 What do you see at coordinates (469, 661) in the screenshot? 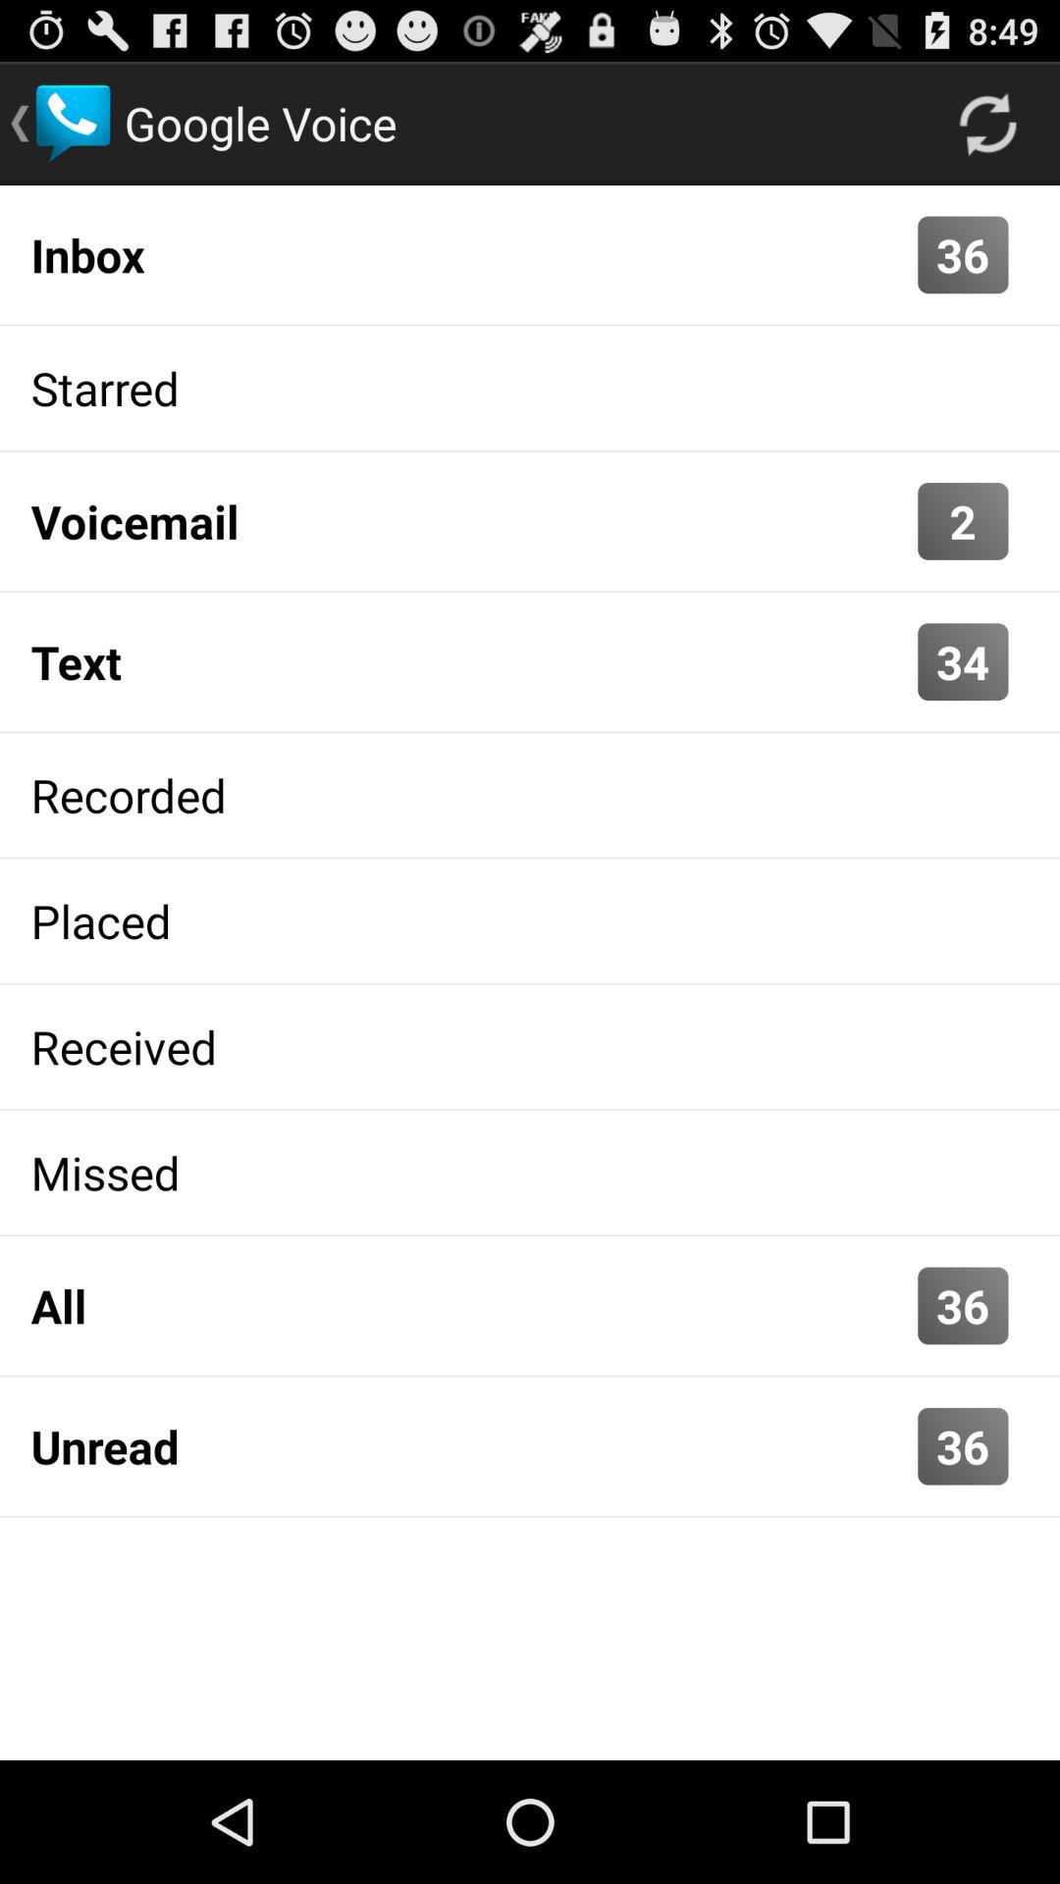
I see `turn off icon next to 34 app` at bounding box center [469, 661].